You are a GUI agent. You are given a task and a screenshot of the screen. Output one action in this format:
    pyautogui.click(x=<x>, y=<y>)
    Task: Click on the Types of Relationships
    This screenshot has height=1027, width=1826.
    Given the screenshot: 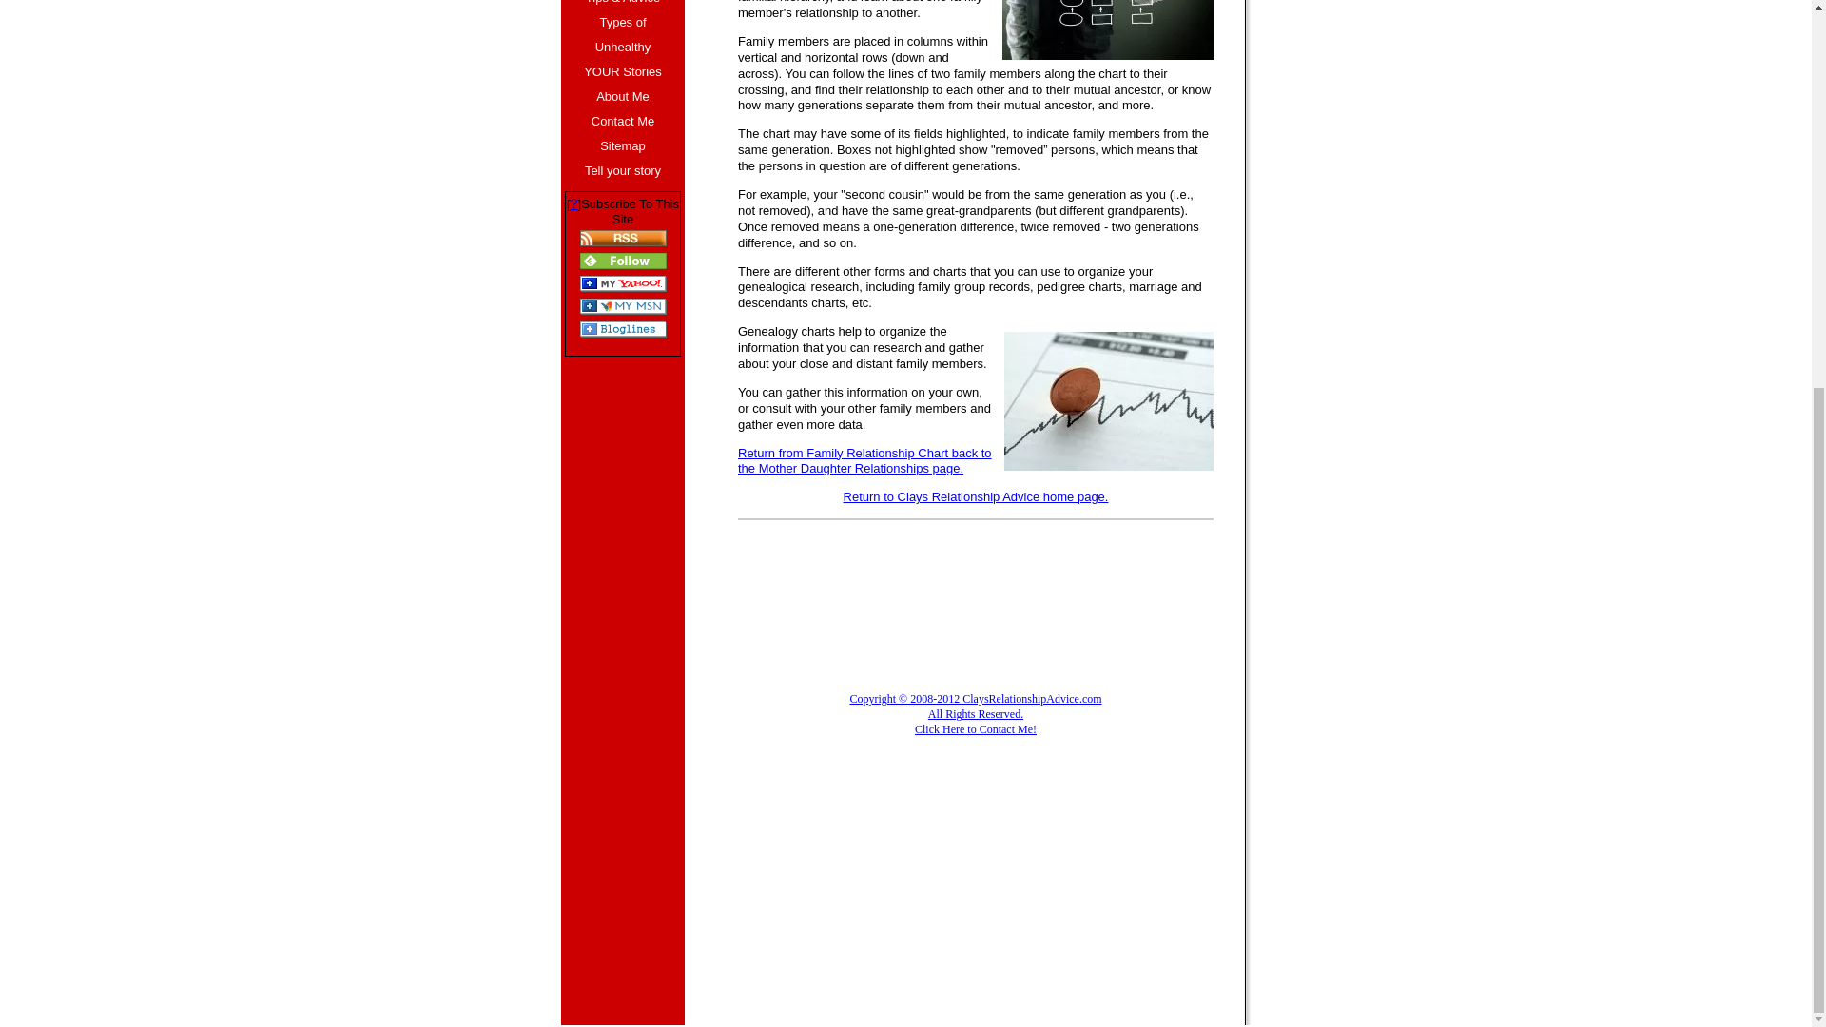 What is the action you would take?
    pyautogui.click(x=622, y=22)
    